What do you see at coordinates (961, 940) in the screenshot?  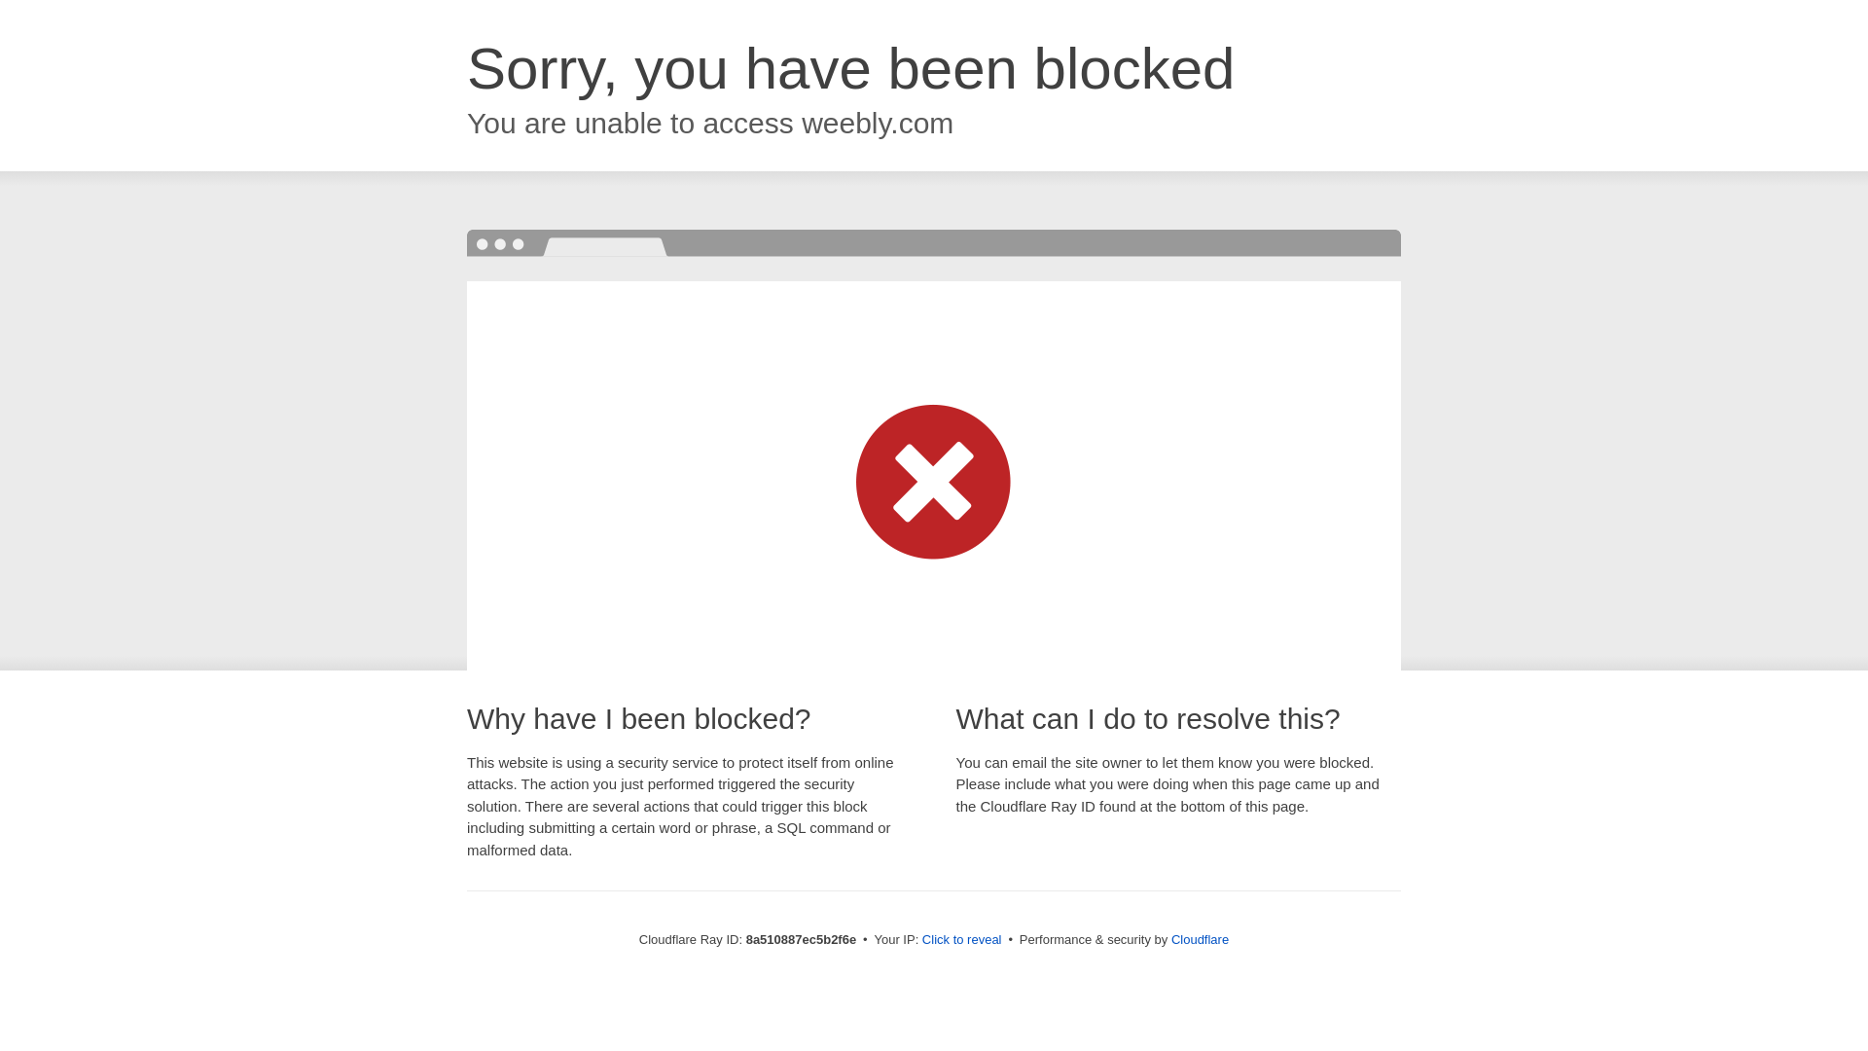 I see `Click to reveal` at bounding box center [961, 940].